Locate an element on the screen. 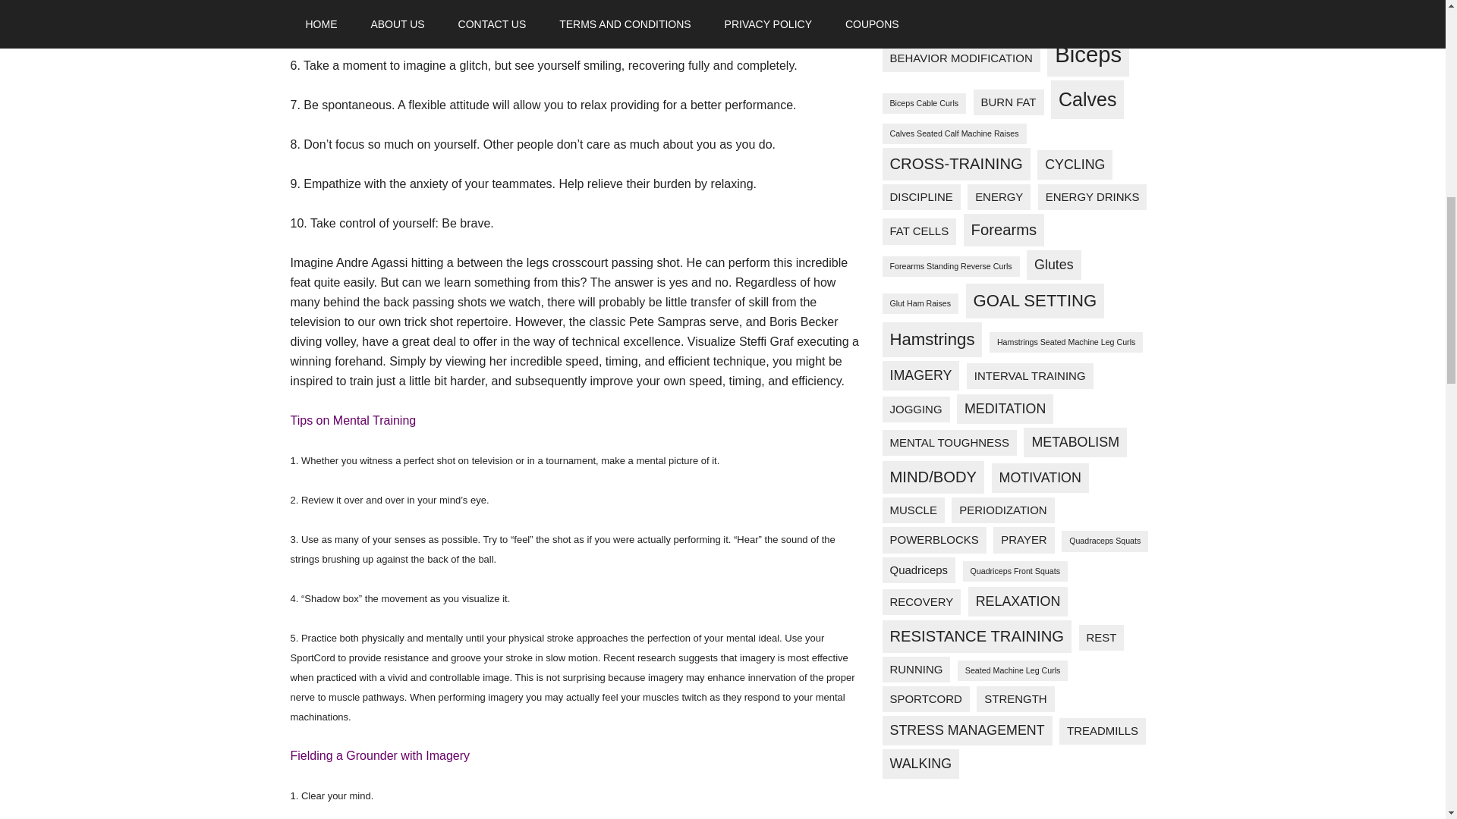 This screenshot has width=1457, height=819. Biceps Cable Curls is located at coordinates (923, 103).